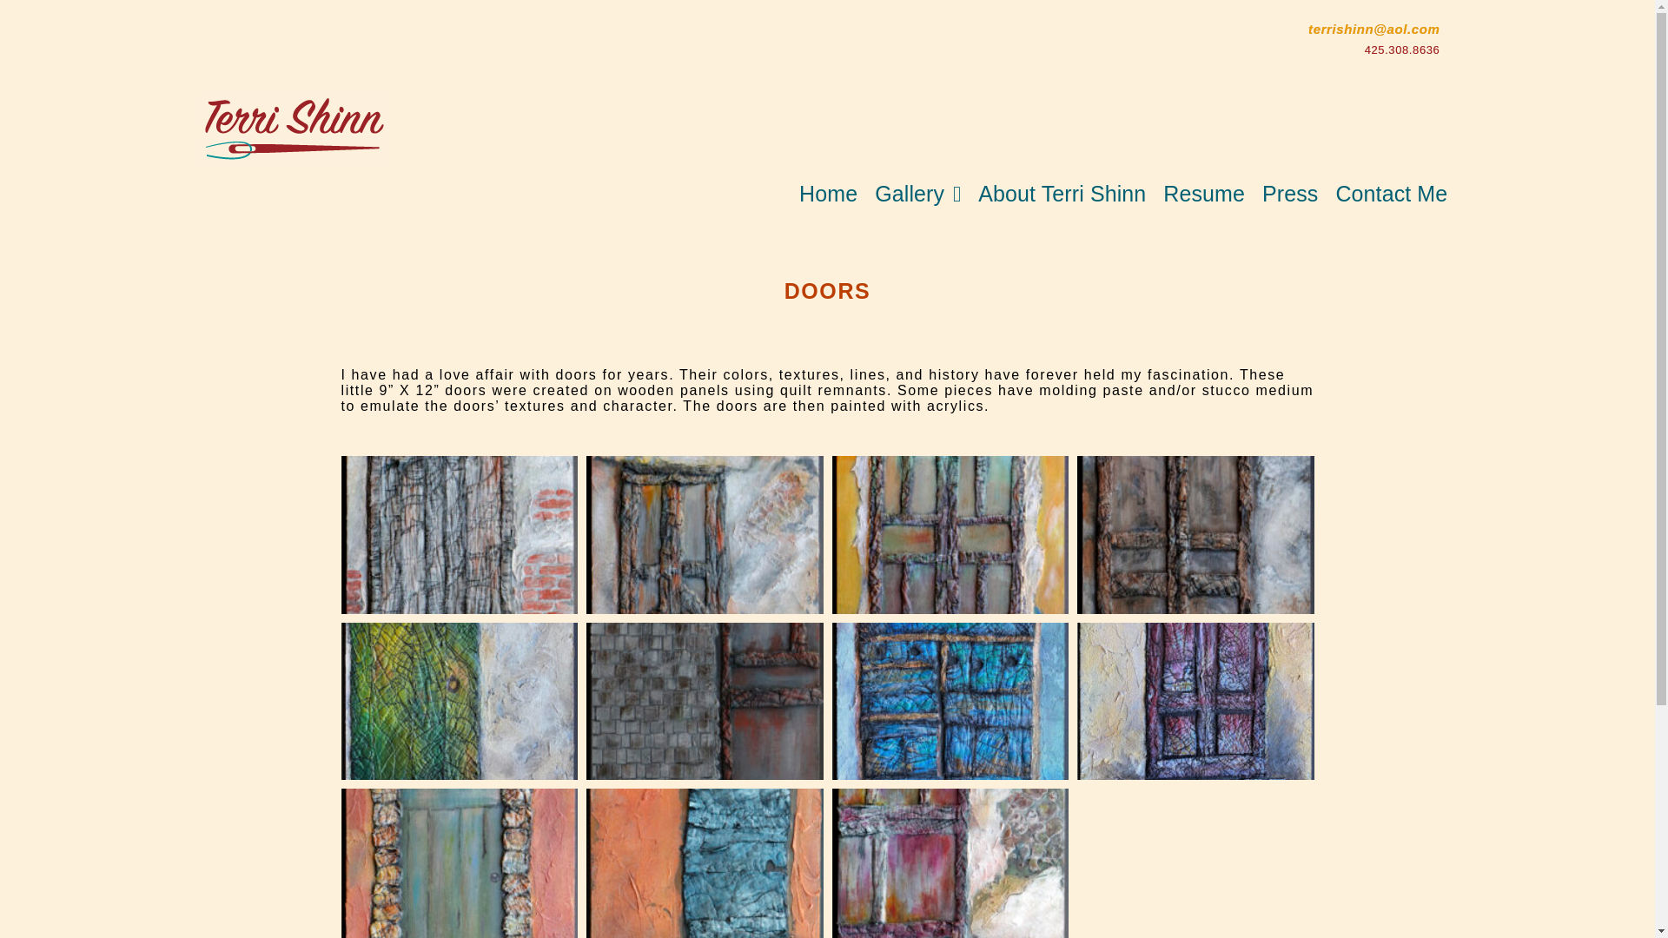 Image resolution: width=1668 pixels, height=938 pixels. I want to click on Press, so click(1289, 194).